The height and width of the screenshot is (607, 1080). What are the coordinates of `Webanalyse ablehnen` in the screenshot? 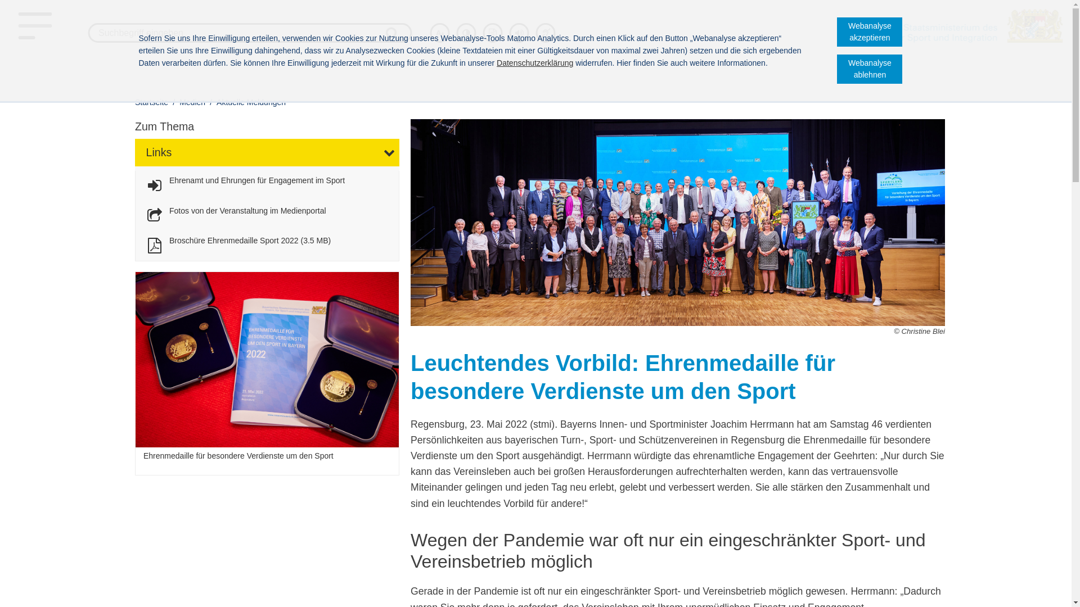 It's located at (870, 69).